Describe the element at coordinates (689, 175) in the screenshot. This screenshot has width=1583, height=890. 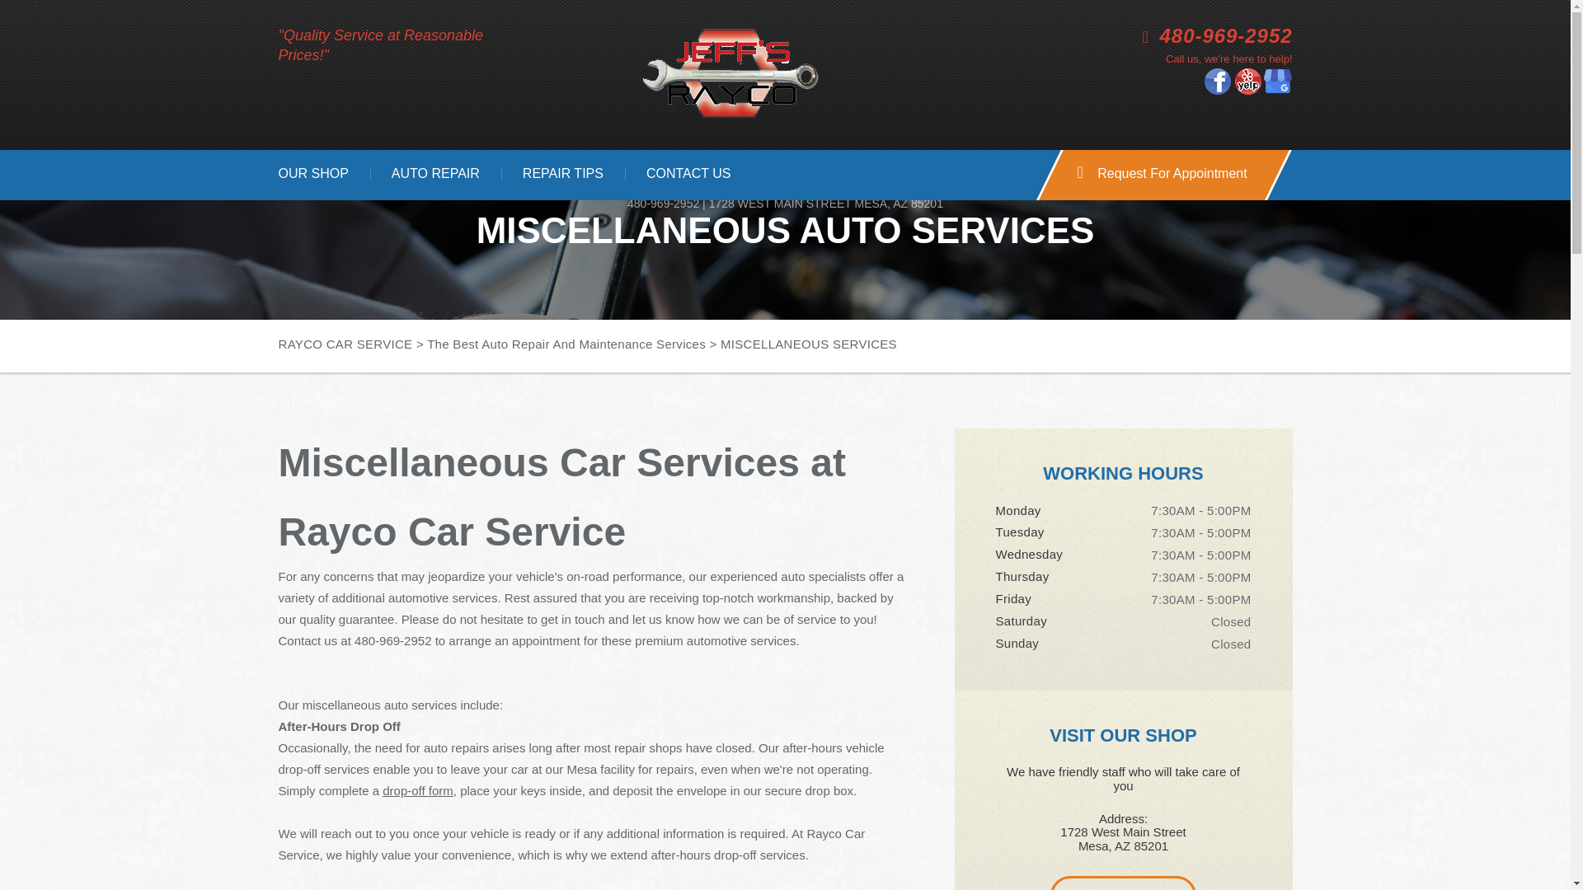
I see `CONTACT US` at that location.